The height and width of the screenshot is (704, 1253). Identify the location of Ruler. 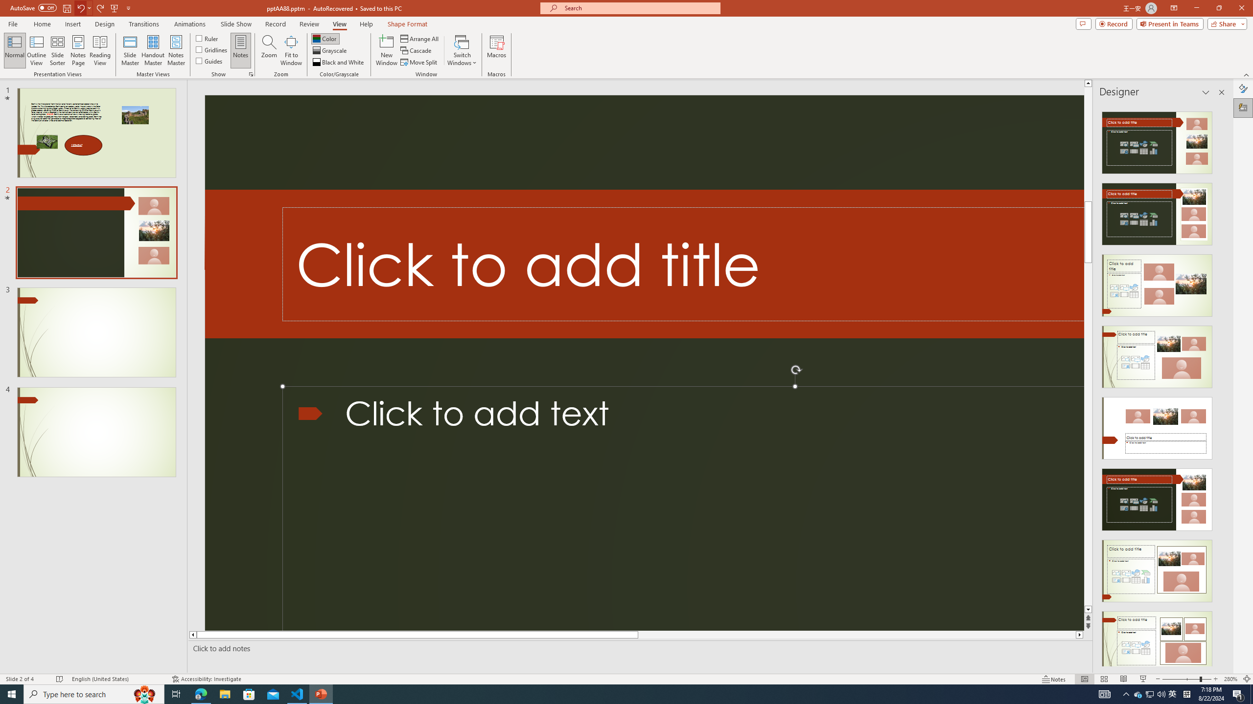
(208, 38).